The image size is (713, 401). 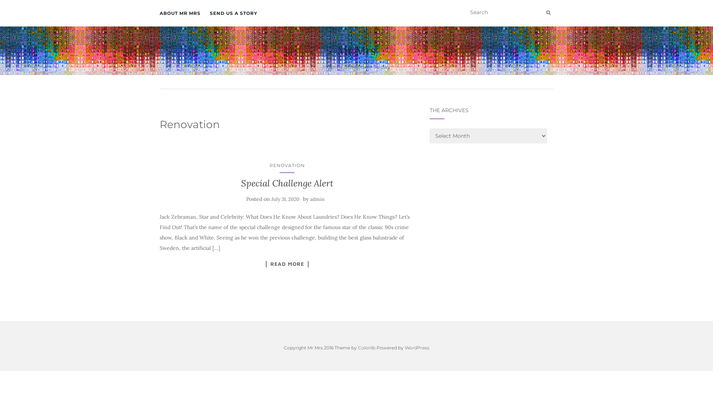 I want to click on READ MORE, so click(x=287, y=264).